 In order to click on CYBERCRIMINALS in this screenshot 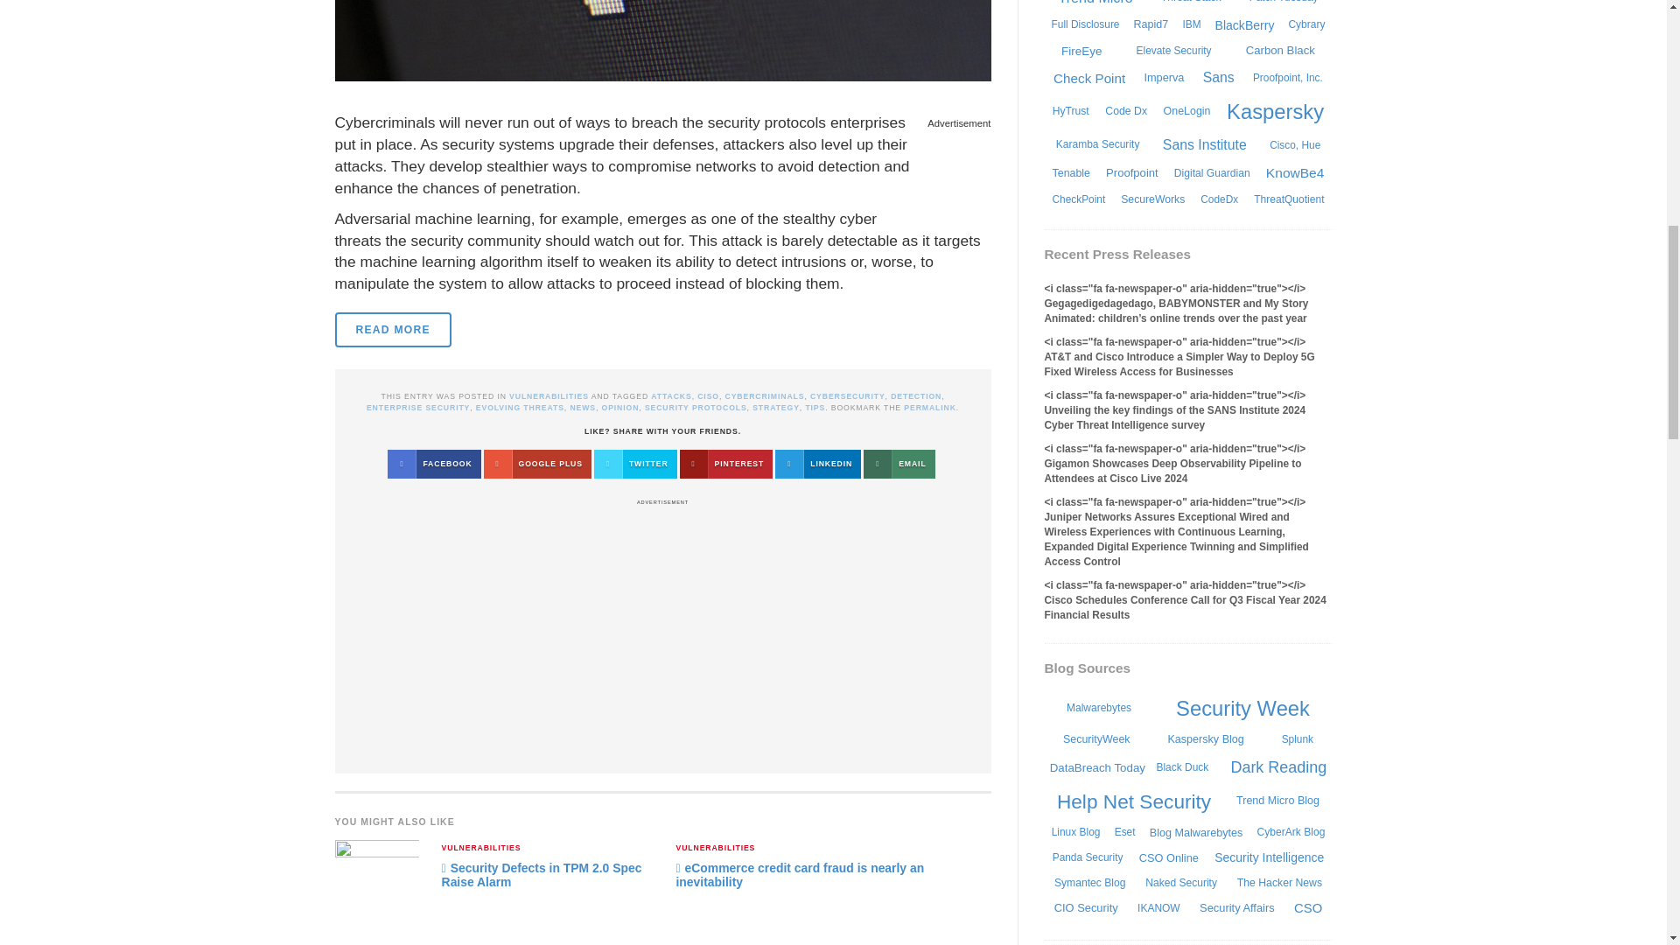, I will do `click(765, 395)`.